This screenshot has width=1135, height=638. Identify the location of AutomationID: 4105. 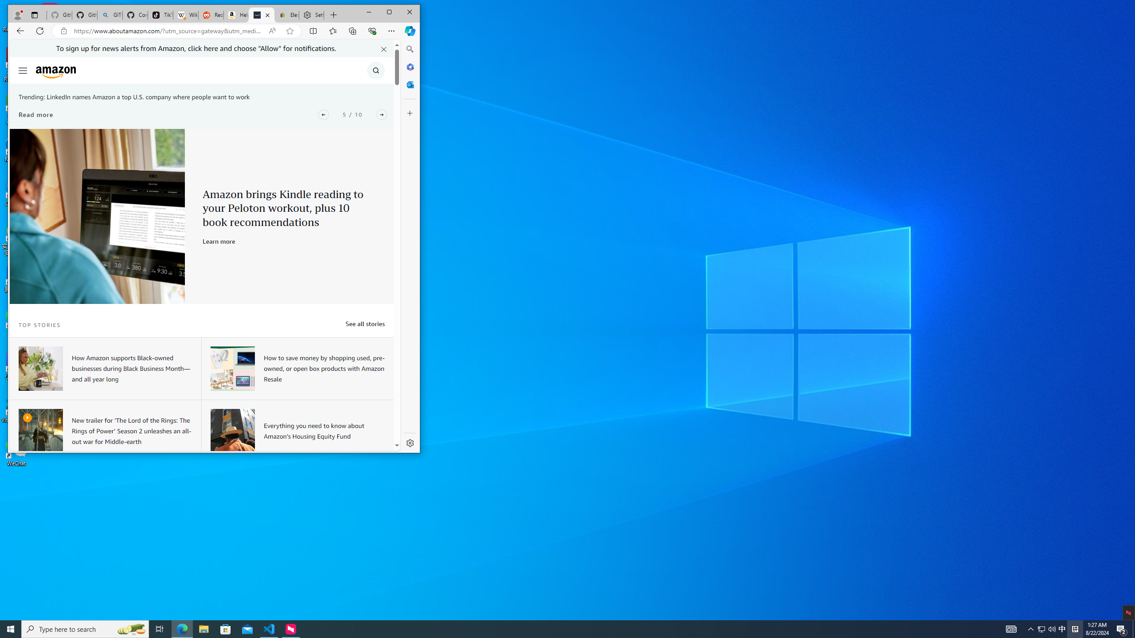
(1011, 629).